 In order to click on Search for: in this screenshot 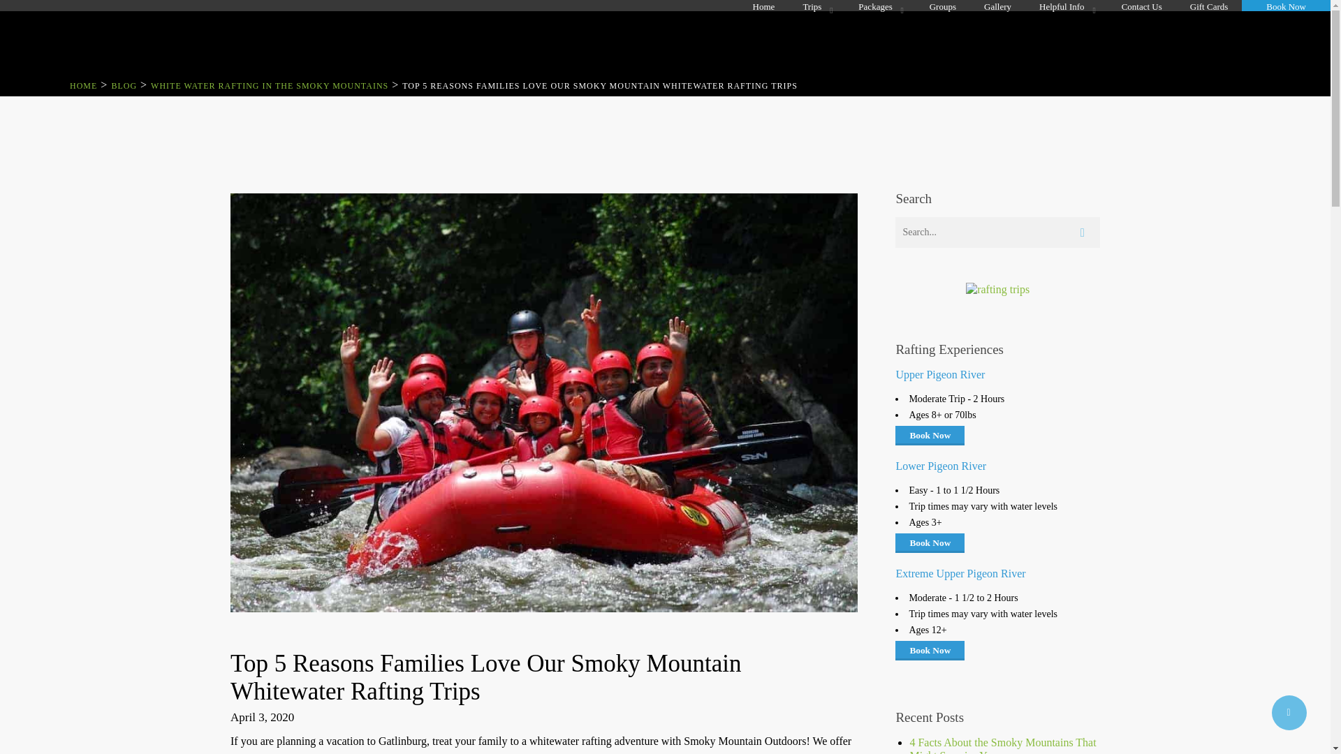, I will do `click(997, 232)`.